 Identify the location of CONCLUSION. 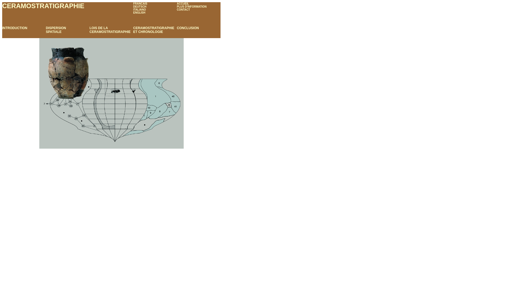
(188, 28).